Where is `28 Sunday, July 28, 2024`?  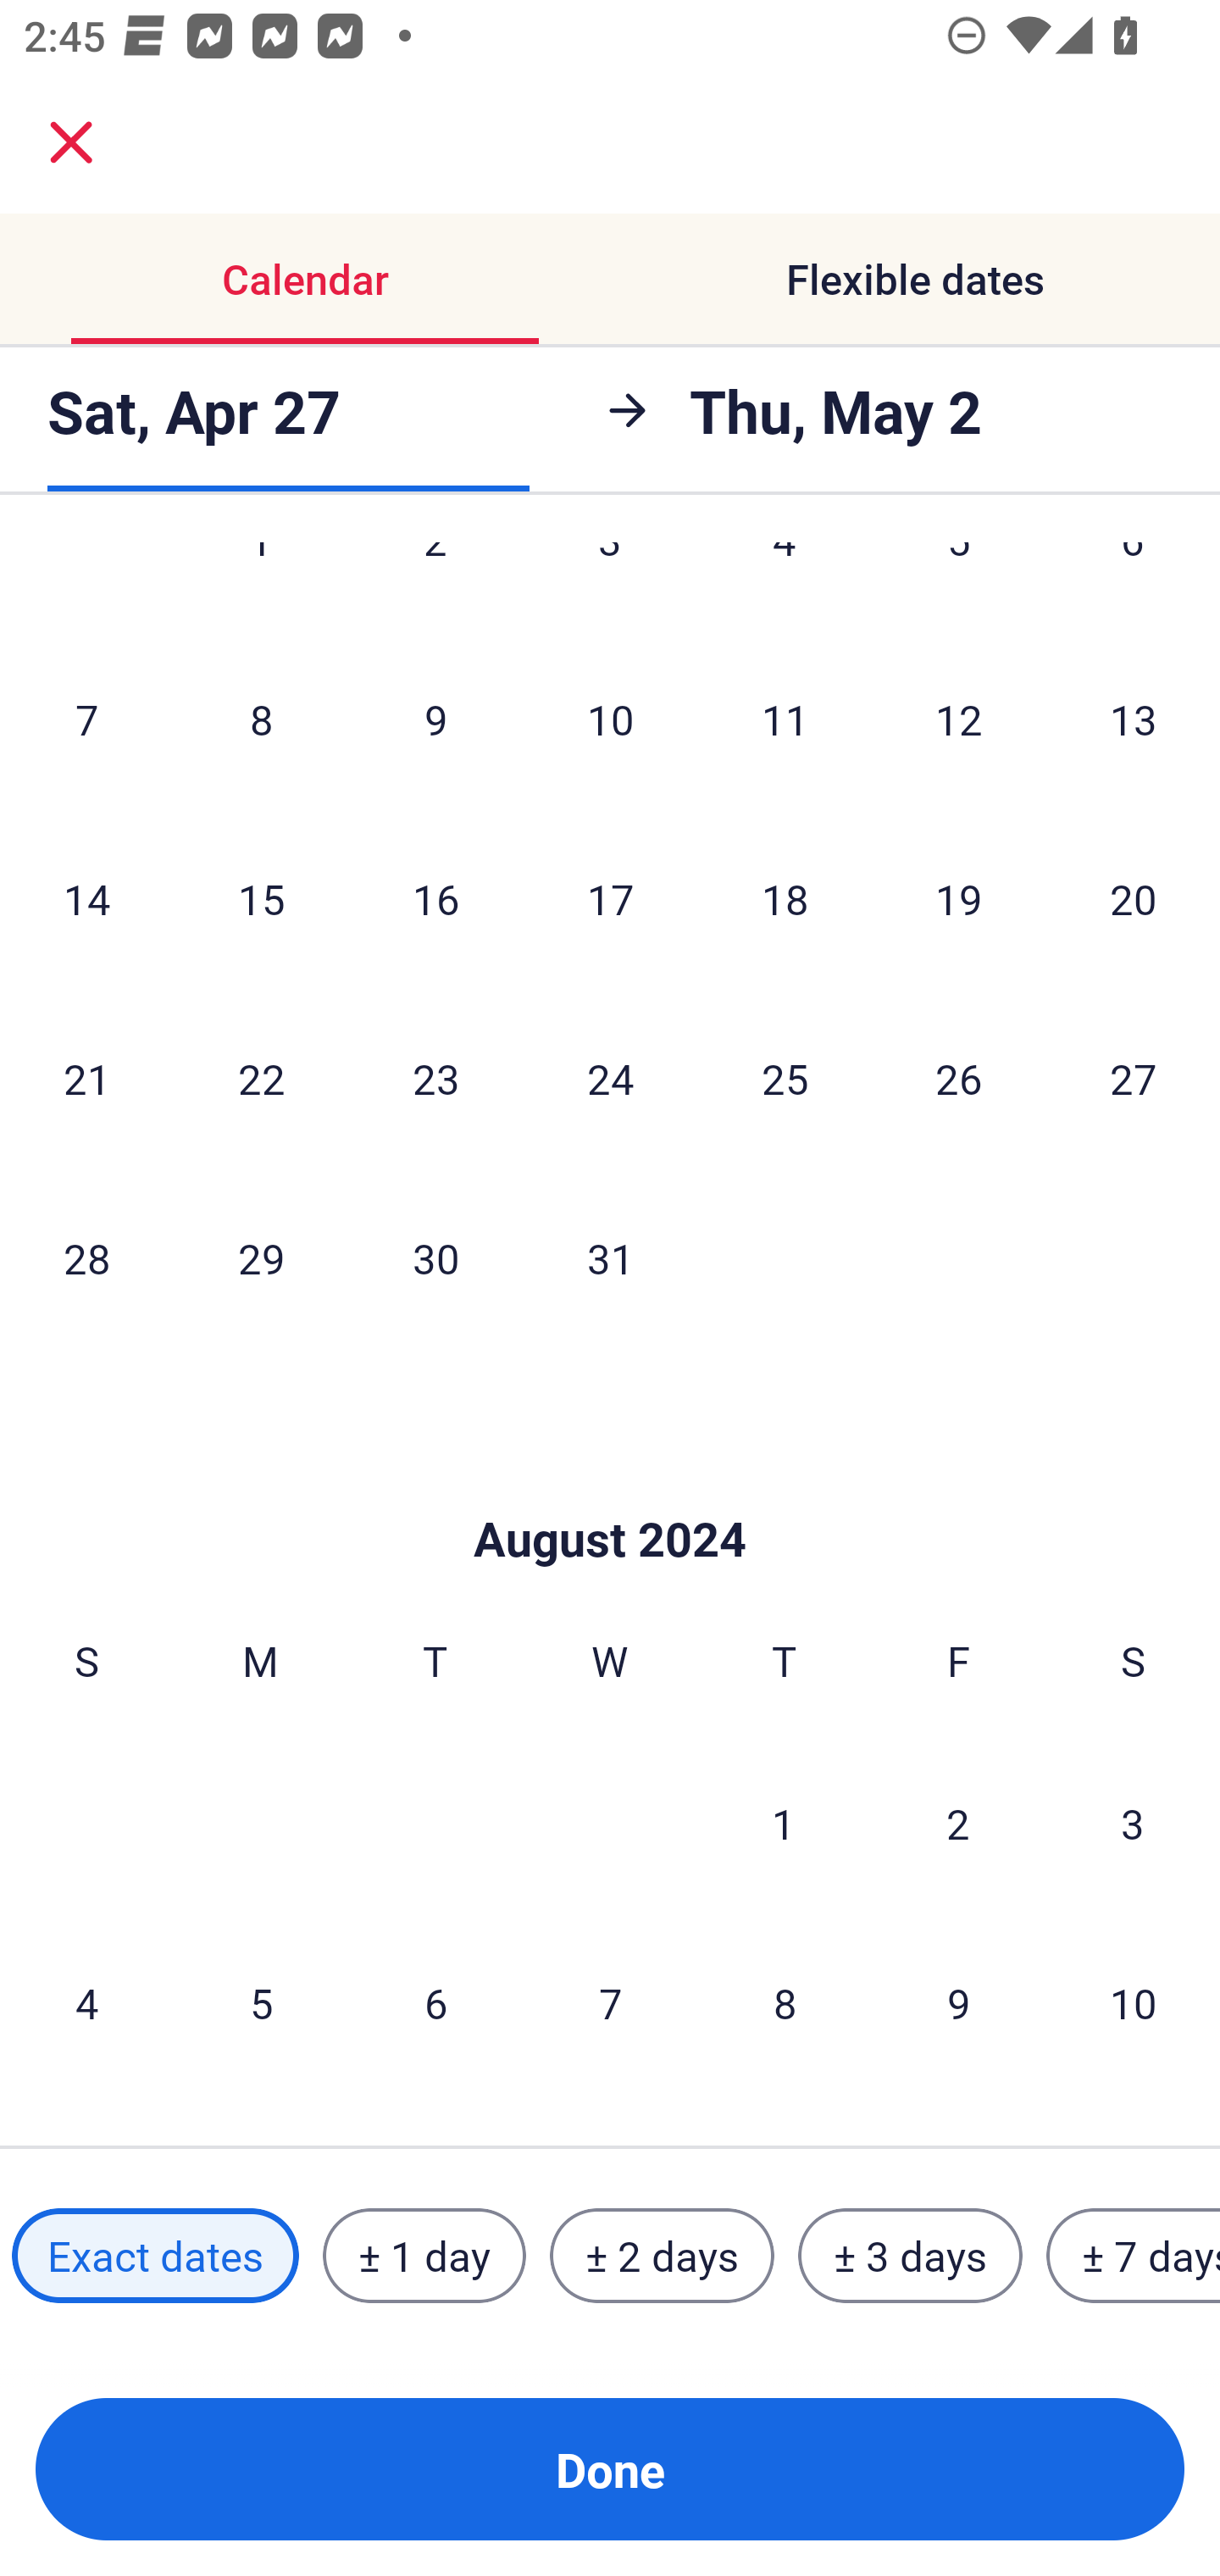 28 Sunday, July 28, 2024 is located at coordinates (86, 1257).